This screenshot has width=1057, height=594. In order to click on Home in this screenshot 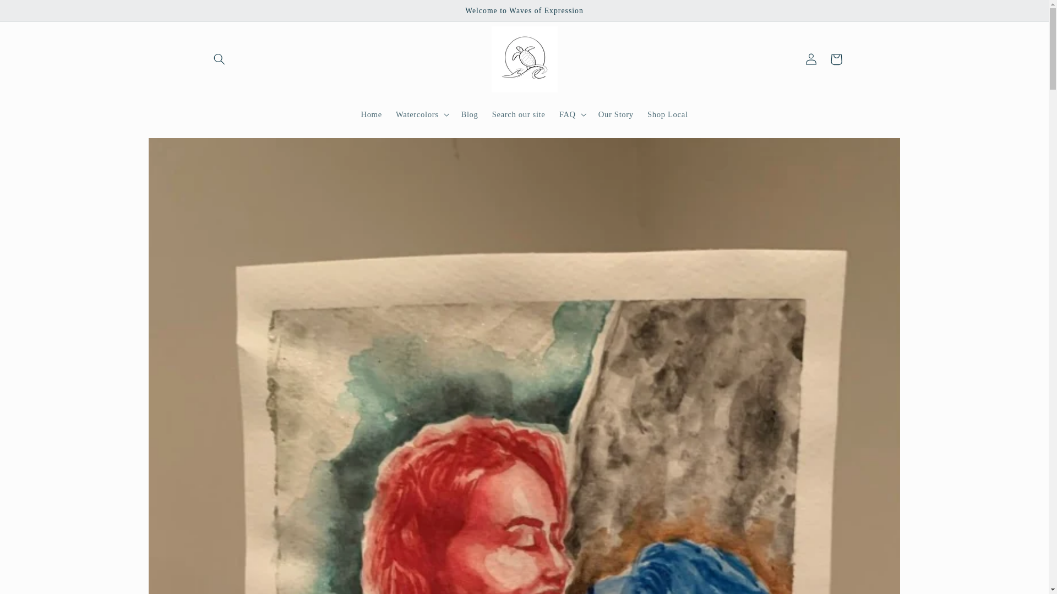, I will do `click(371, 114)`.